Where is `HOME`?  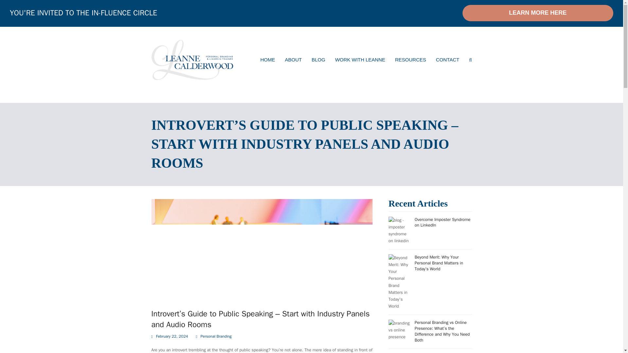
HOME is located at coordinates (268, 60).